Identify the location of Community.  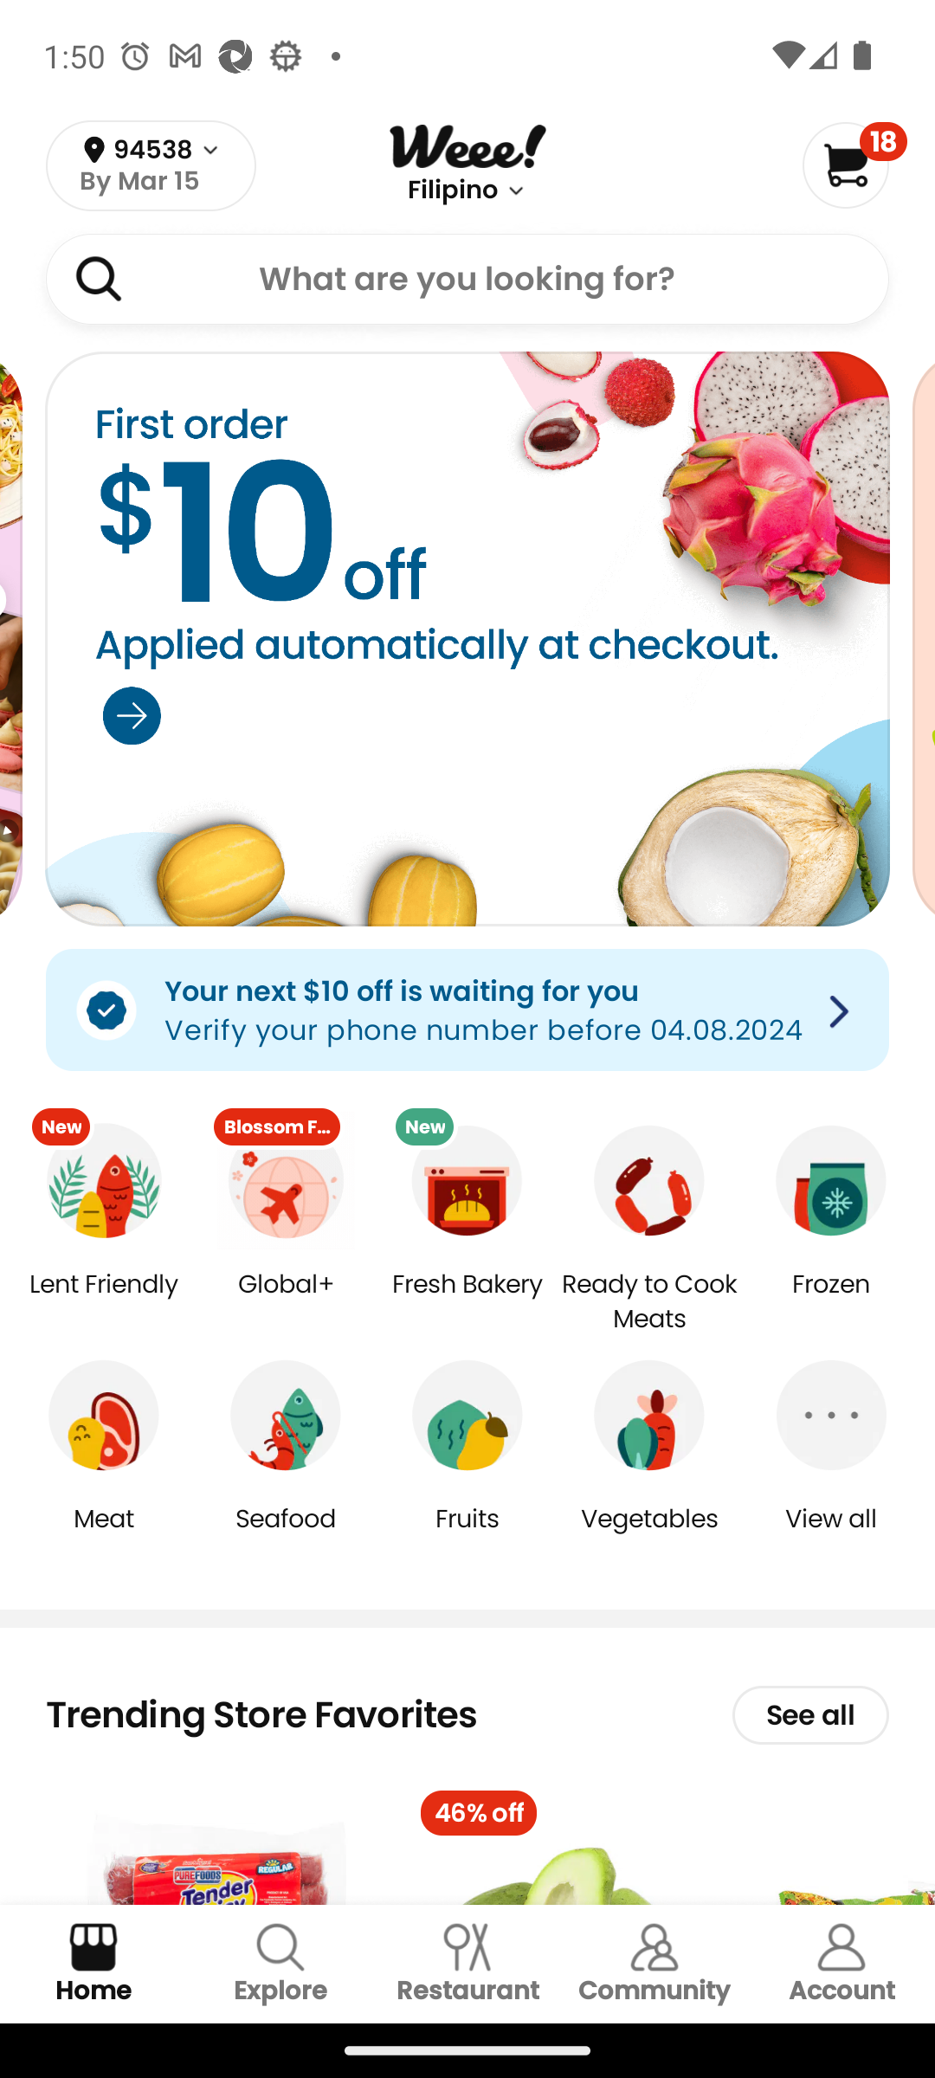
(654, 1964).